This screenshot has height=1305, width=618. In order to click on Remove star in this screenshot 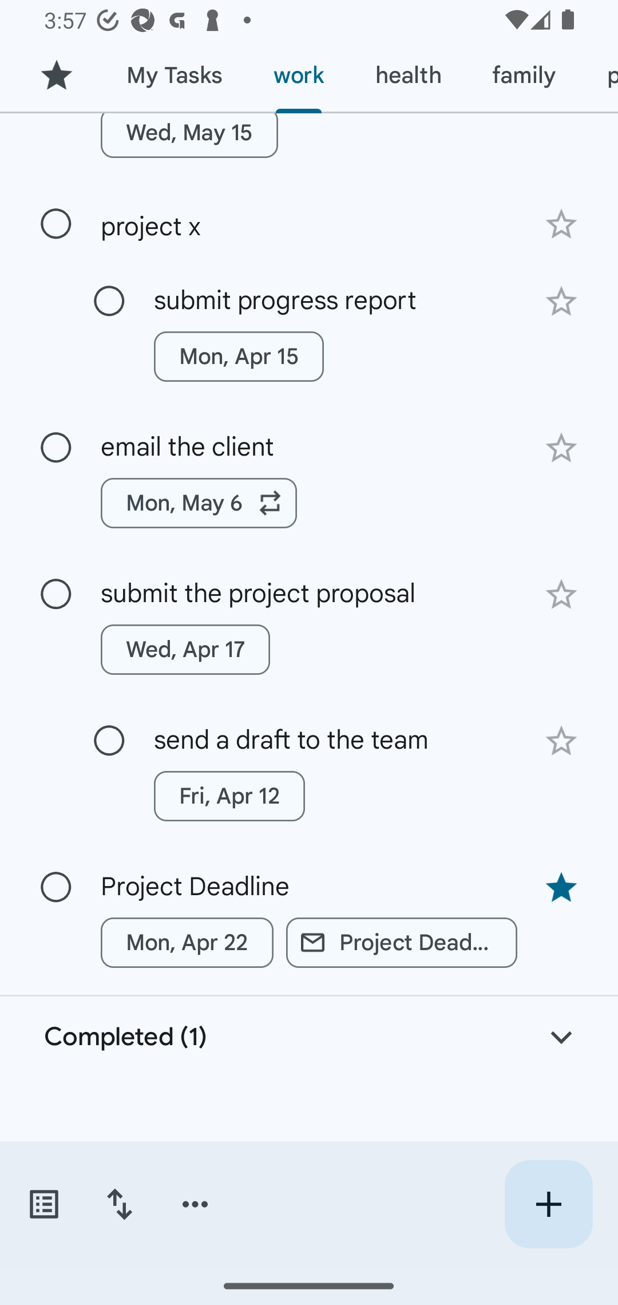, I will do `click(561, 887)`.